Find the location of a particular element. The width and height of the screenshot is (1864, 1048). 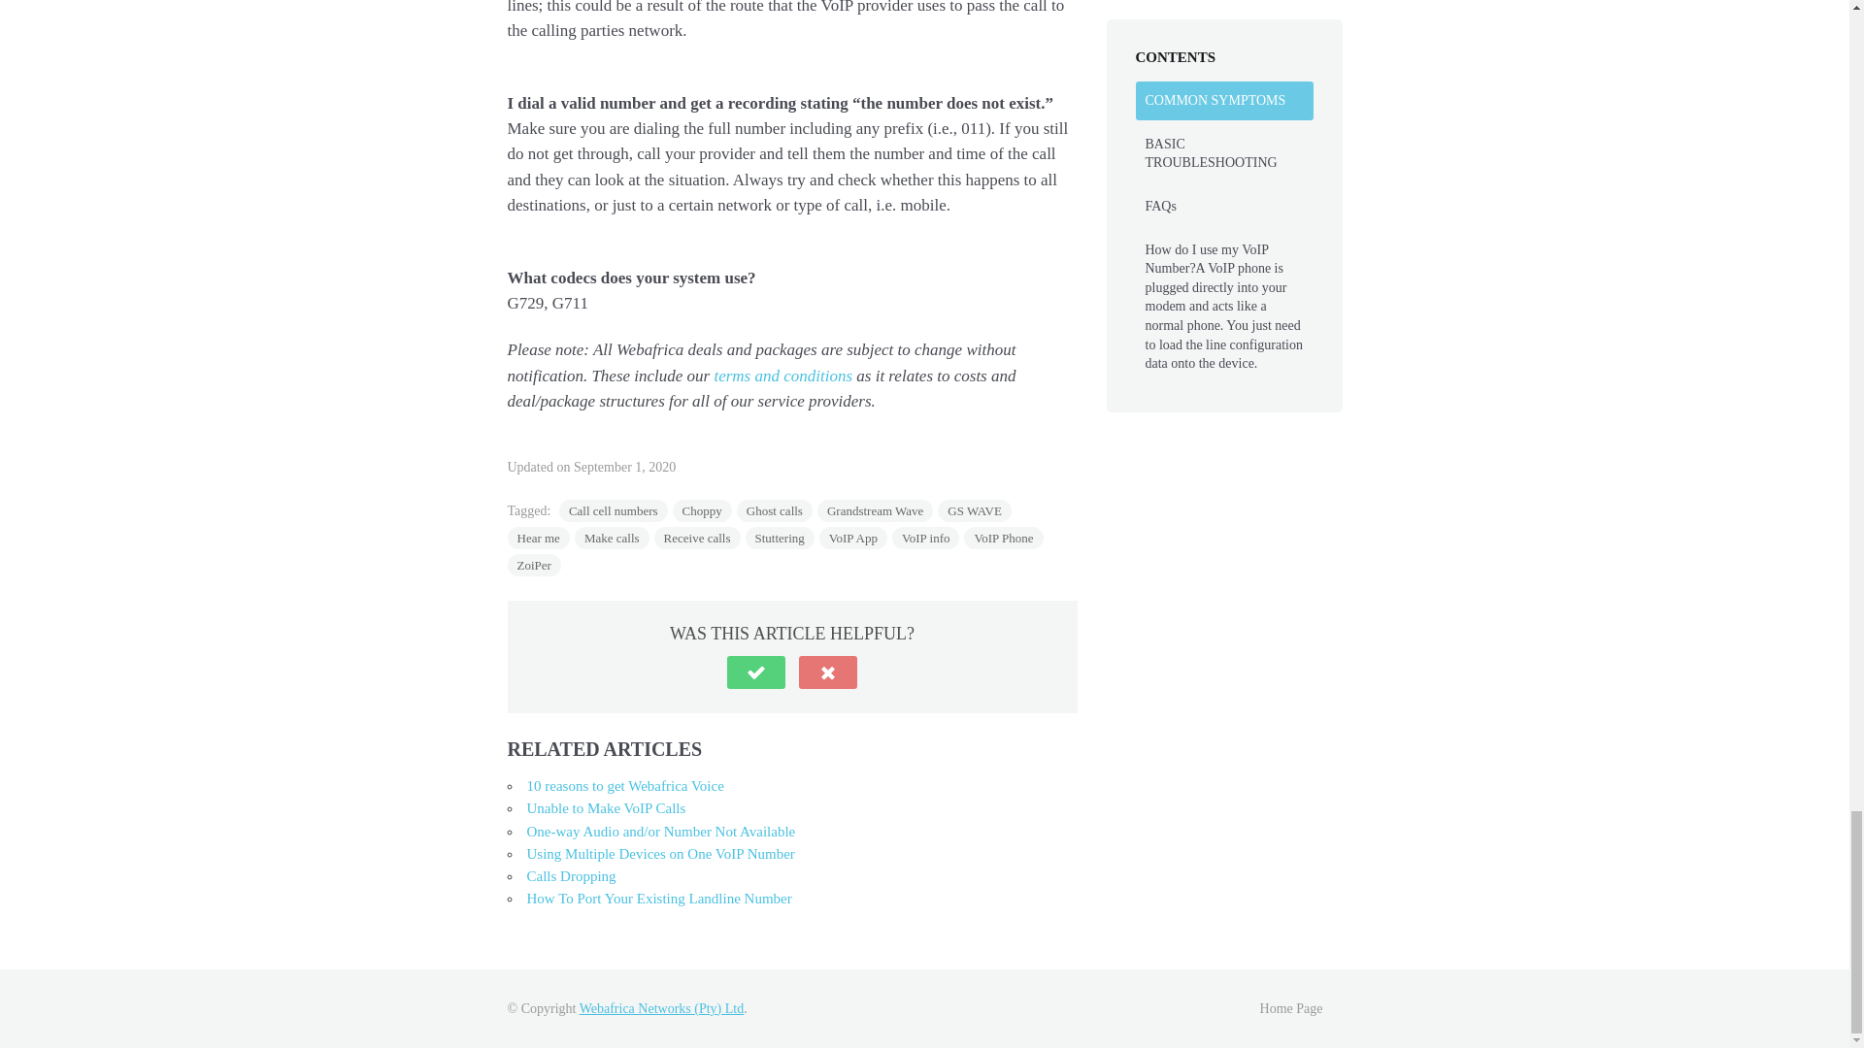

Grandstream Wave is located at coordinates (876, 510).